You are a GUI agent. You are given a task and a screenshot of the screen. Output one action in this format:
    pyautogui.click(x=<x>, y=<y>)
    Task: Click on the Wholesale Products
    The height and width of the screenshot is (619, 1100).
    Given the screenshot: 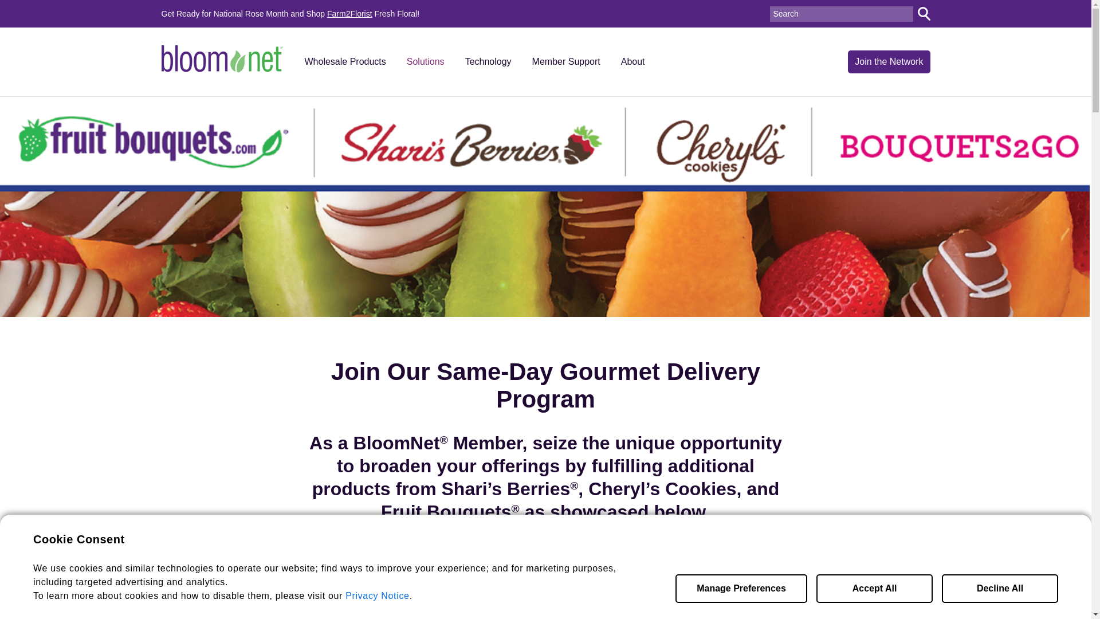 What is the action you would take?
    pyautogui.click(x=345, y=62)
    